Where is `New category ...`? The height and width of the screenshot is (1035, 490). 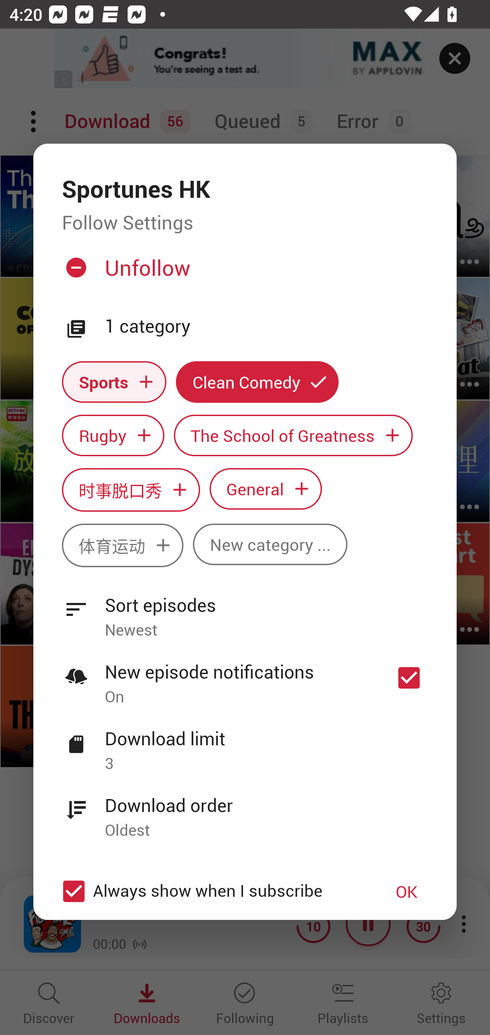
New category ... is located at coordinates (270, 544).